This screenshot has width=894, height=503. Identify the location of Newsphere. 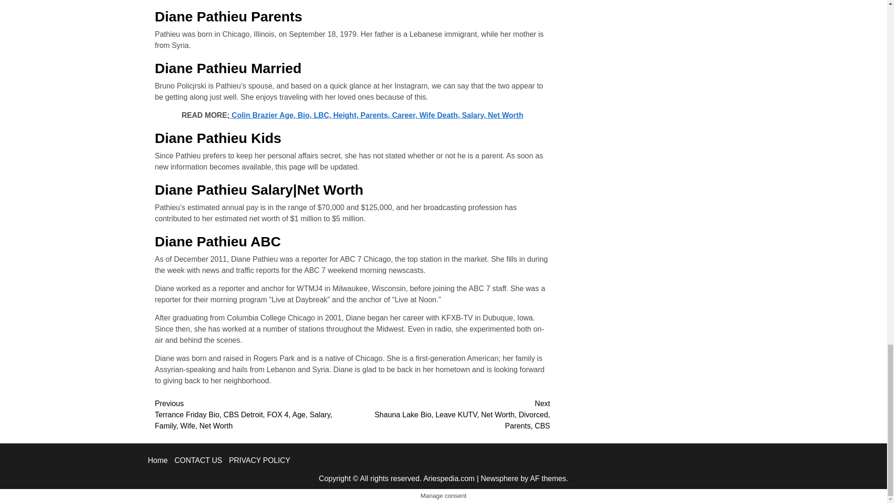
(499, 478).